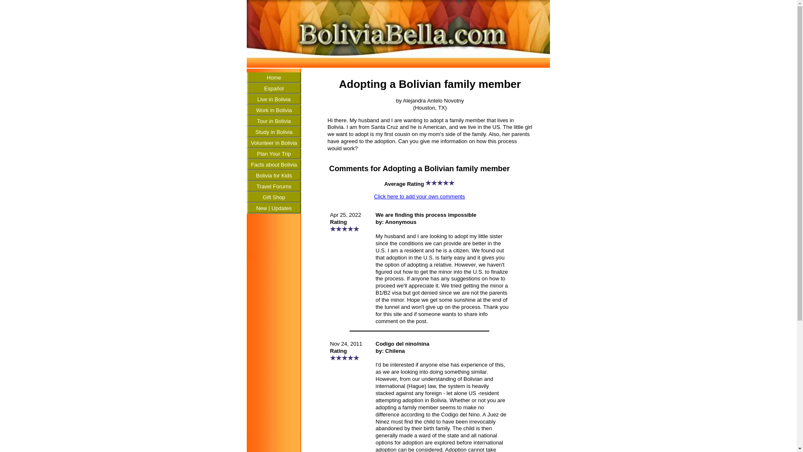 Image resolution: width=803 pixels, height=452 pixels. Describe the element at coordinates (274, 110) in the screenshot. I see `Work in Bolivia` at that location.